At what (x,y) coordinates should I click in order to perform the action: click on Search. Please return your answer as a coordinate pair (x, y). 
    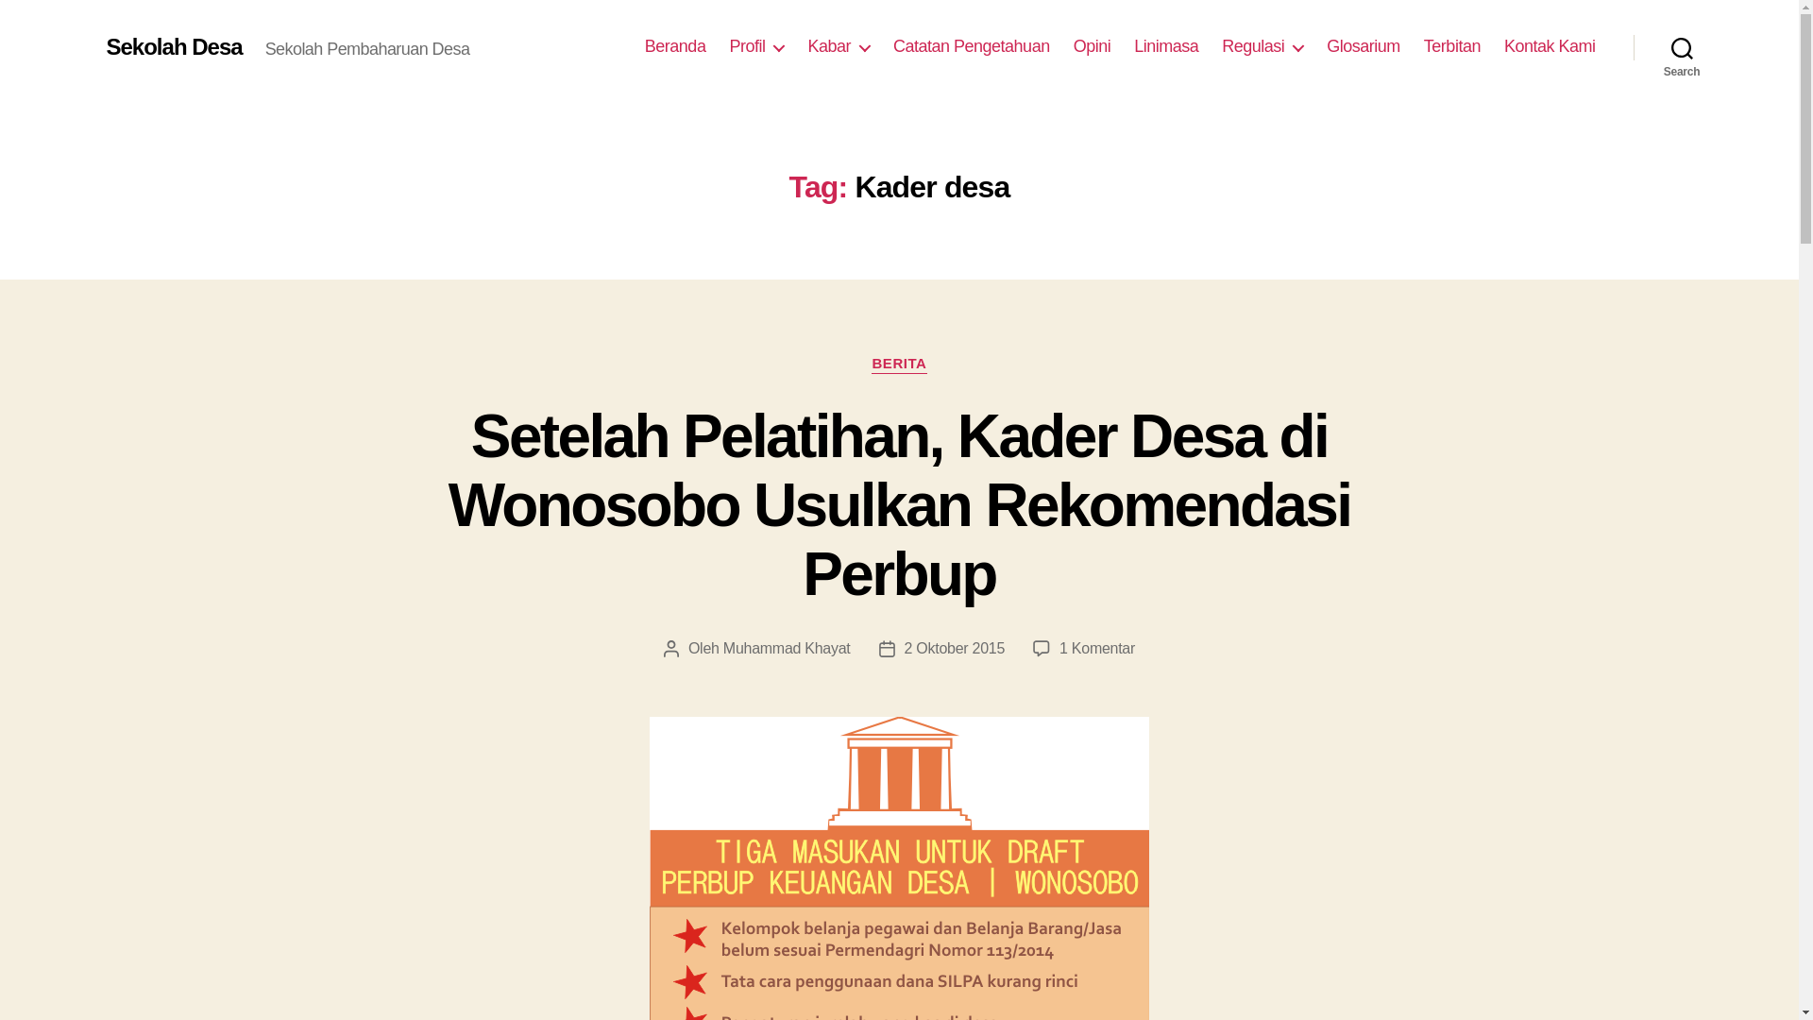
    Looking at the image, I should click on (1682, 47).